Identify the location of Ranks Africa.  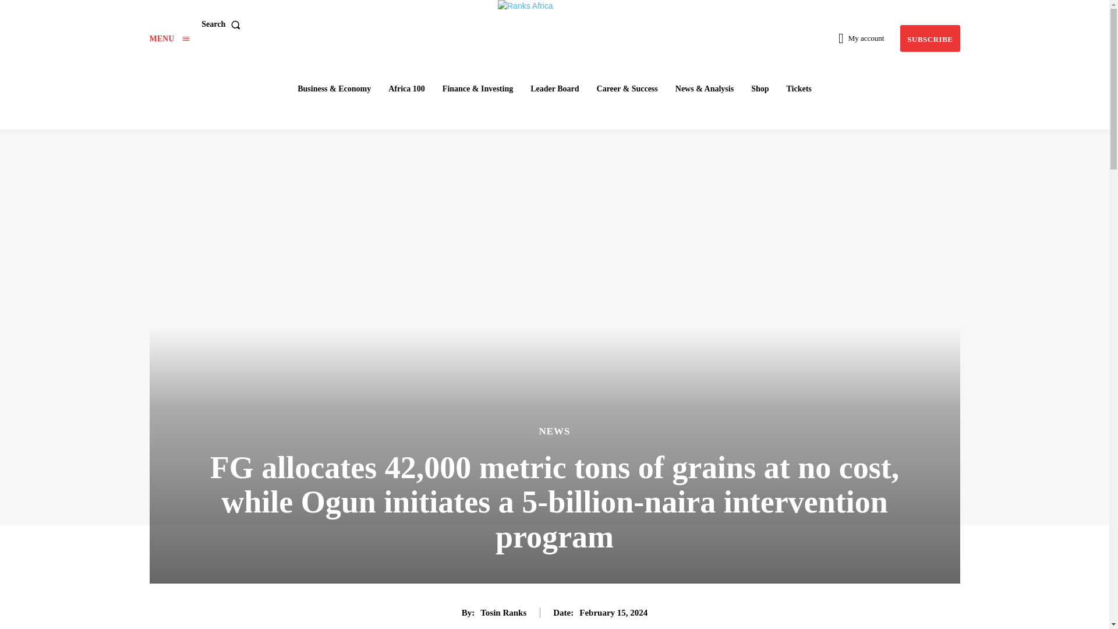
(556, 23).